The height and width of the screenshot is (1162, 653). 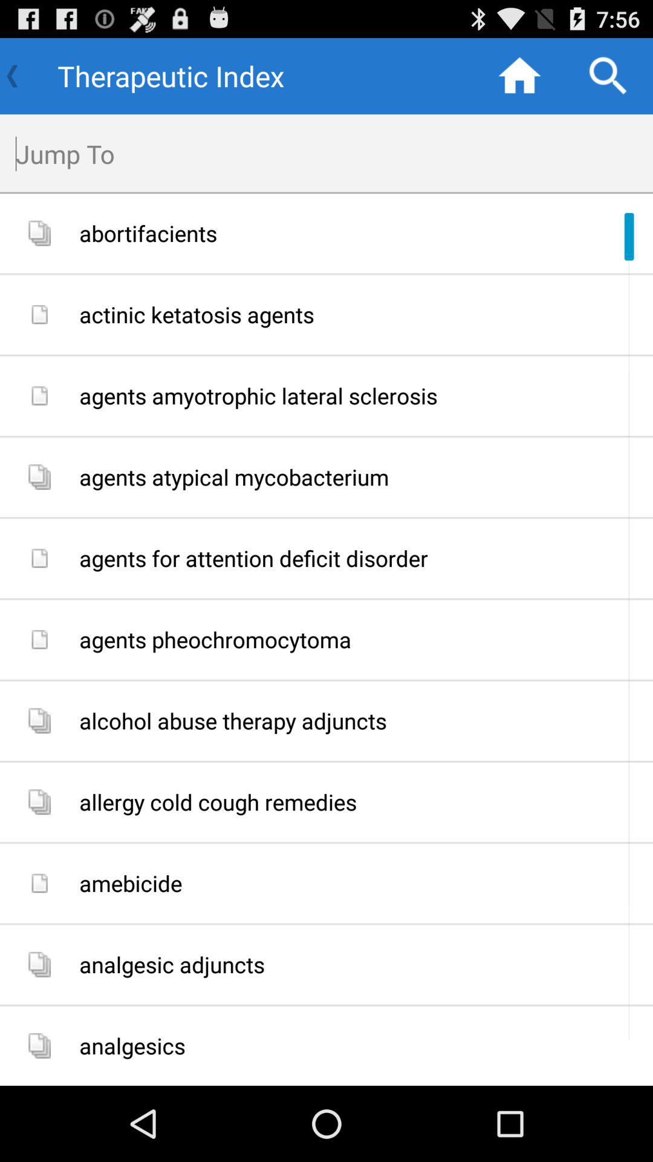 What do you see at coordinates (362, 234) in the screenshot?
I see `flip until the abortifacients item` at bounding box center [362, 234].